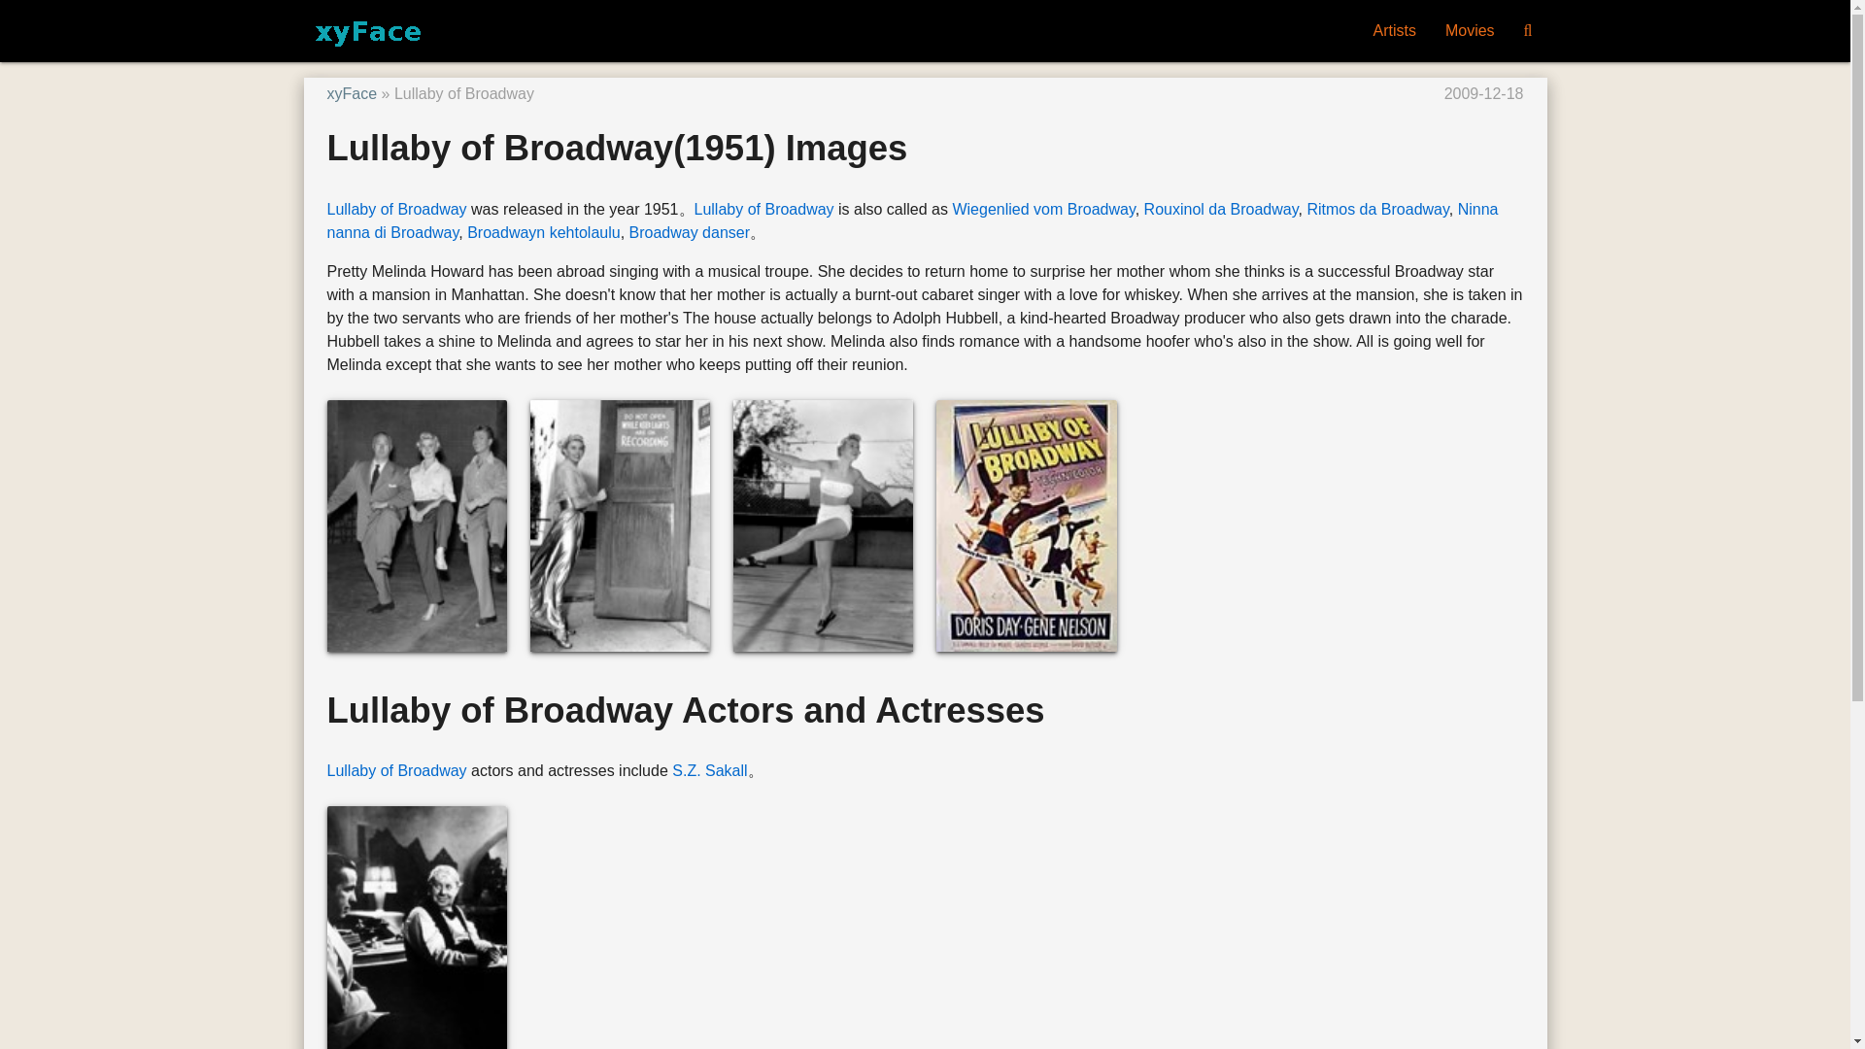  I want to click on Lullaby of Broadway, so click(396, 209).